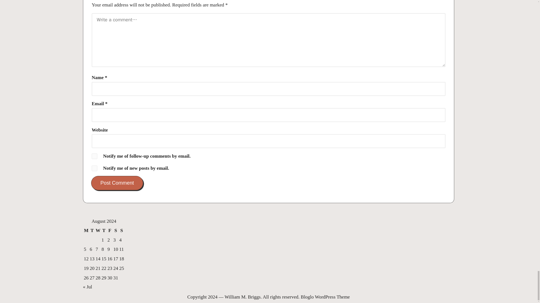 Image resolution: width=540 pixels, height=303 pixels. Describe the element at coordinates (98, 231) in the screenshot. I see `Wednesday` at that location.